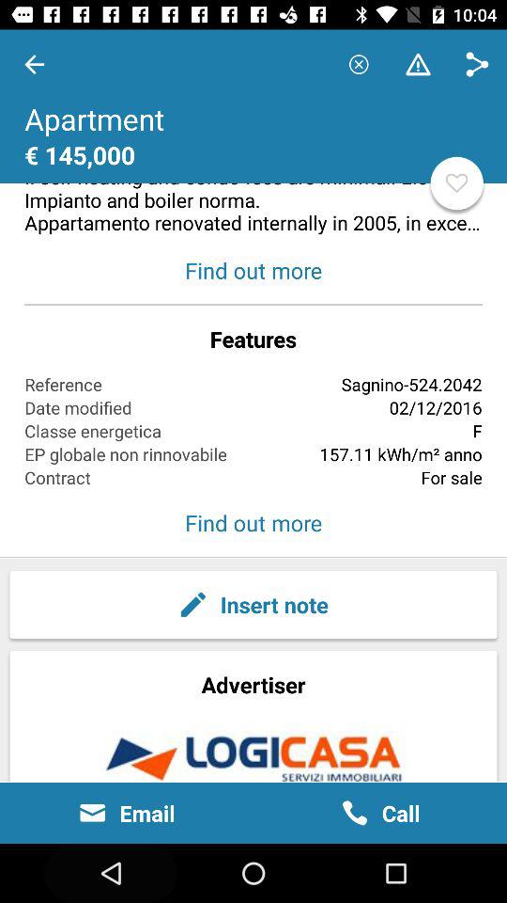 The image size is (507, 903). Describe the element at coordinates (253, 133) in the screenshot. I see `tap como sagnino three item` at that location.